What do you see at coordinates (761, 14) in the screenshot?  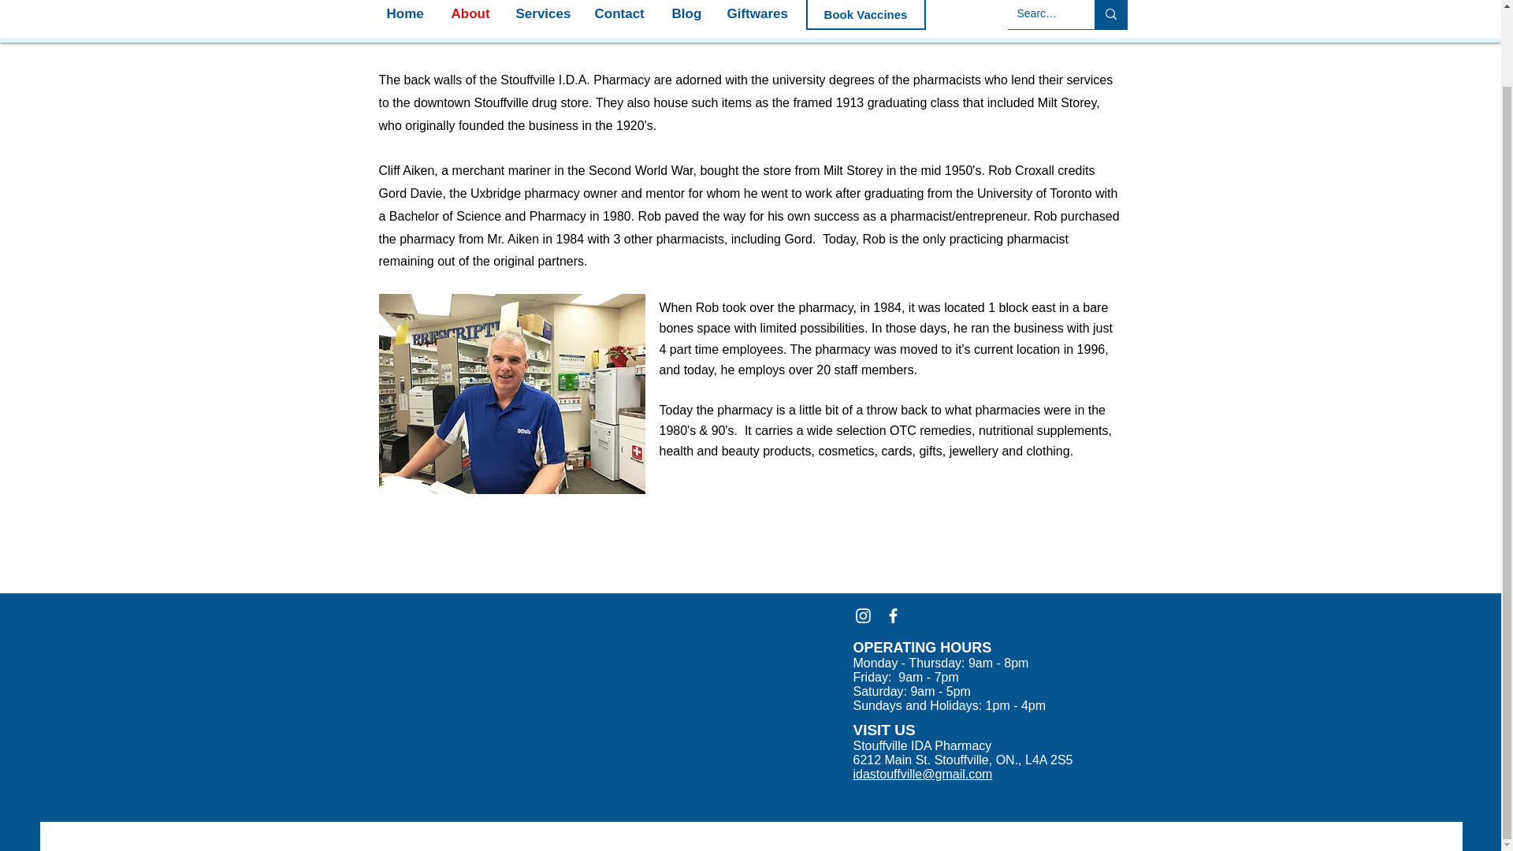 I see `Giftwares` at bounding box center [761, 14].